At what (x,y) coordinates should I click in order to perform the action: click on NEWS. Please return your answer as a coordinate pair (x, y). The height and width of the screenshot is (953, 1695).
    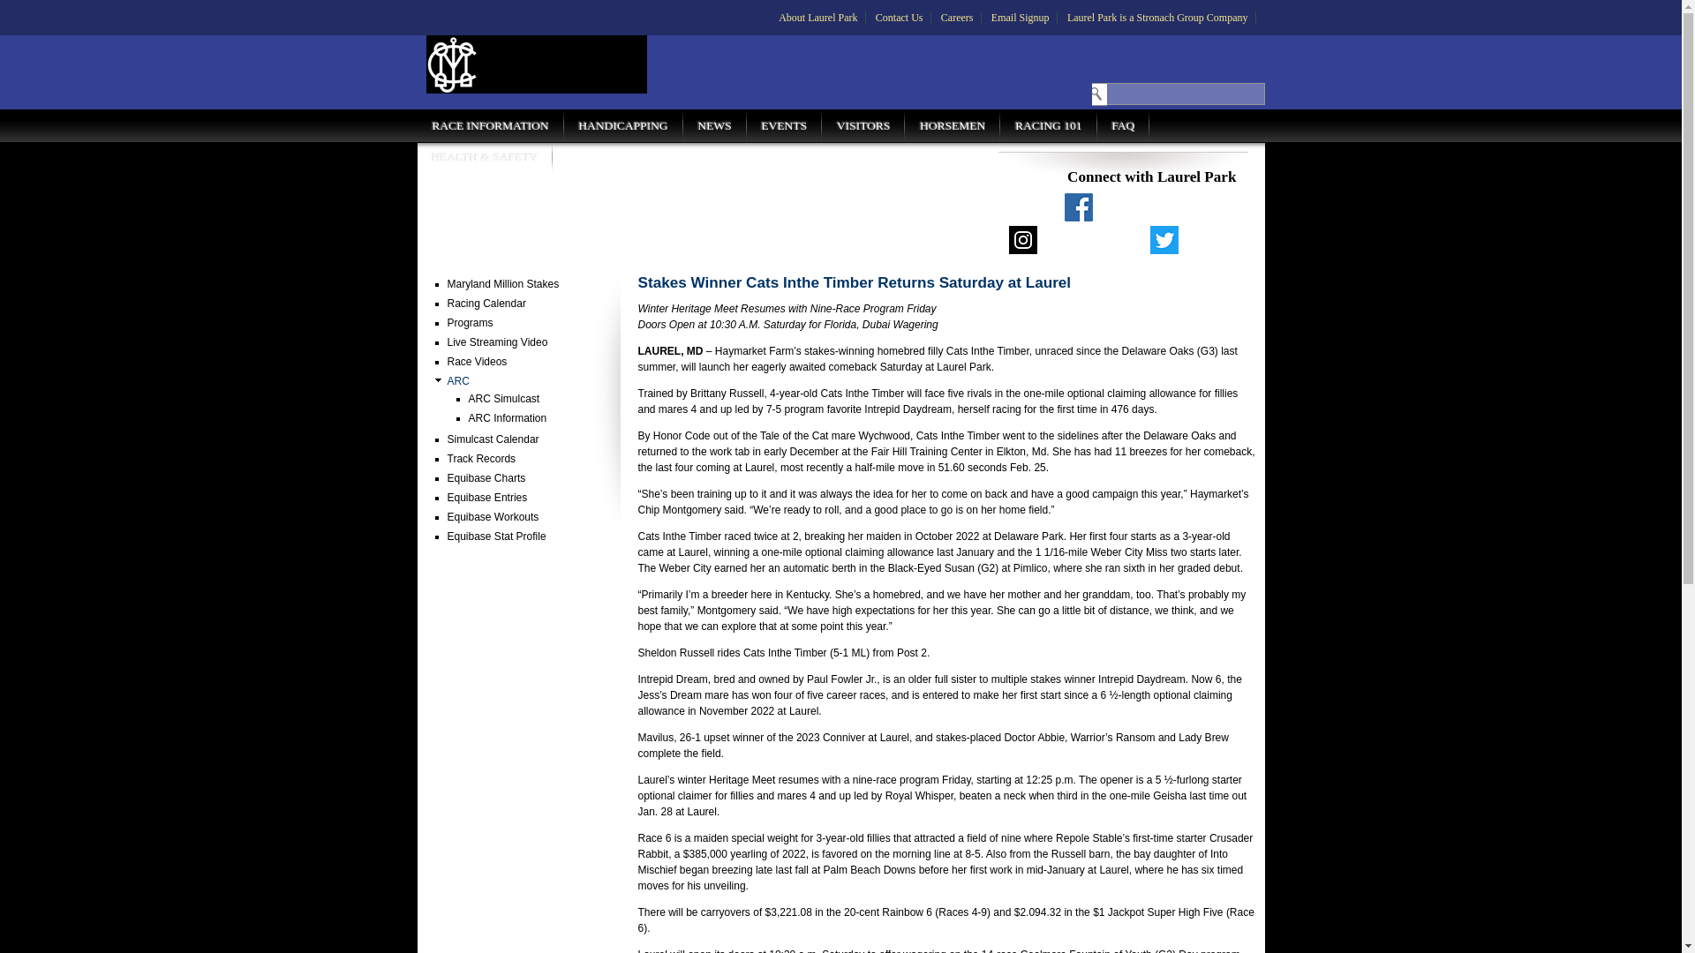
    Looking at the image, I should click on (715, 126).